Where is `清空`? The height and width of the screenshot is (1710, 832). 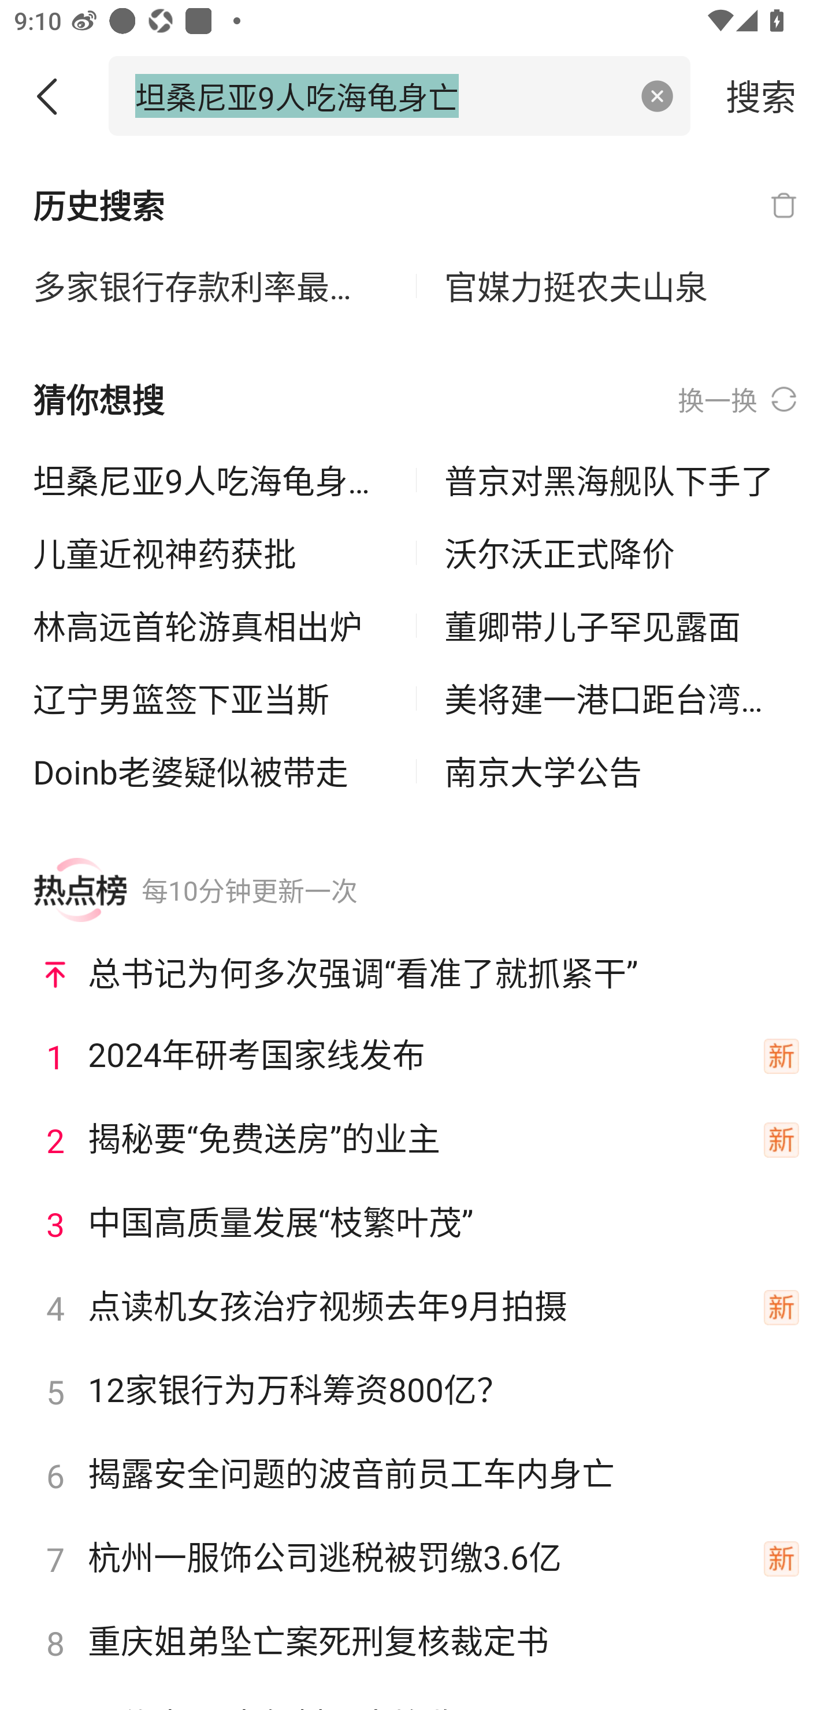
清空 is located at coordinates (658, 96).